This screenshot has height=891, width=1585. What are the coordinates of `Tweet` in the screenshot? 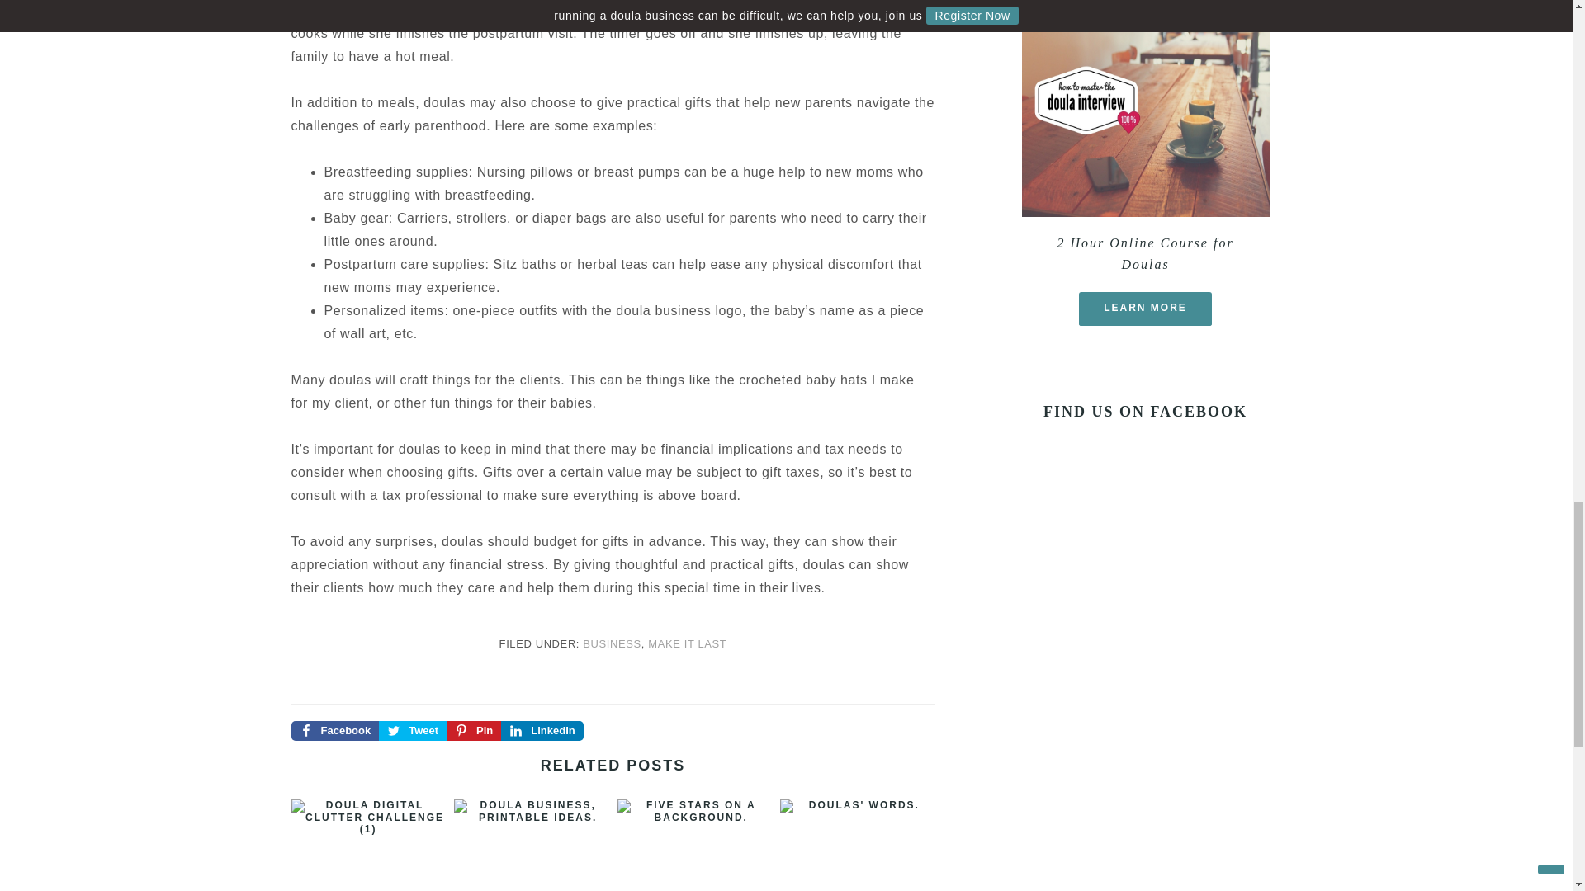 It's located at (413, 730).